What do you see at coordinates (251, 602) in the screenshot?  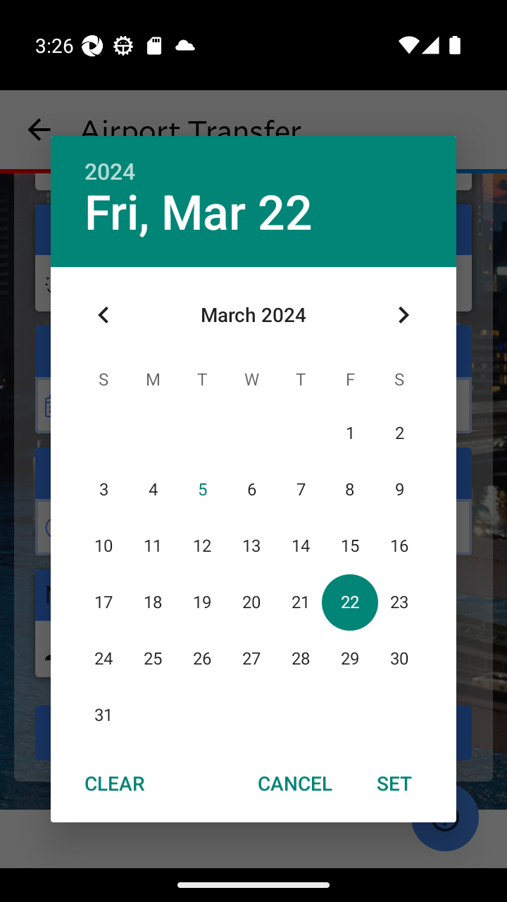 I see `20 20 March 2024` at bounding box center [251, 602].